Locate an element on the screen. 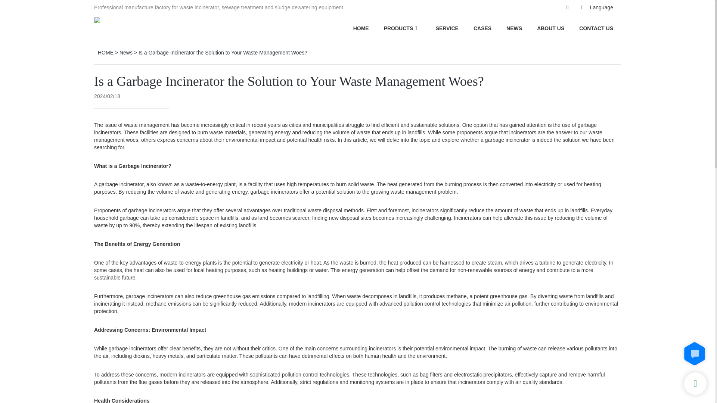 This screenshot has width=717, height=403. ABOUT US is located at coordinates (550, 28).